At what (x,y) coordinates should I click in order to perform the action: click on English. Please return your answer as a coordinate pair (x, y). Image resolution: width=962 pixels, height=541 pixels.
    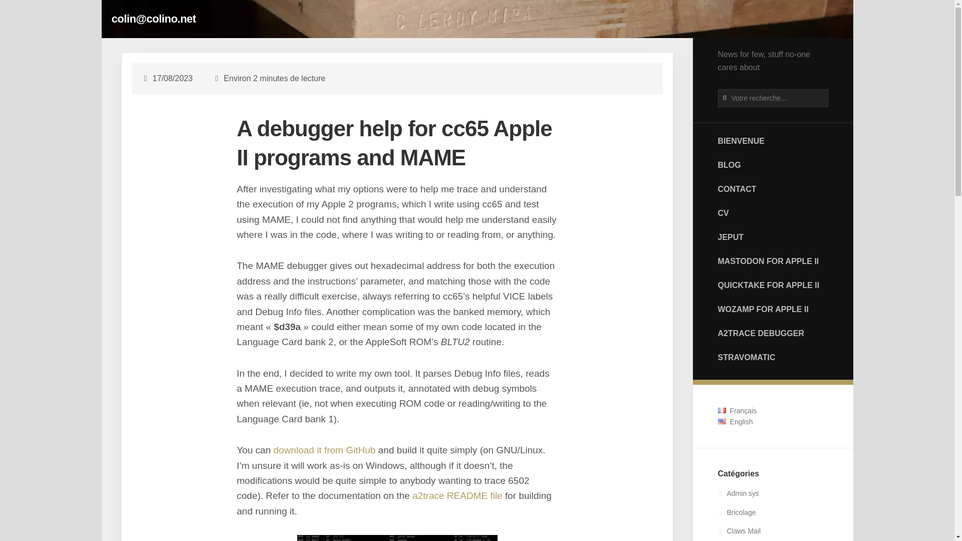
    Looking at the image, I should click on (735, 421).